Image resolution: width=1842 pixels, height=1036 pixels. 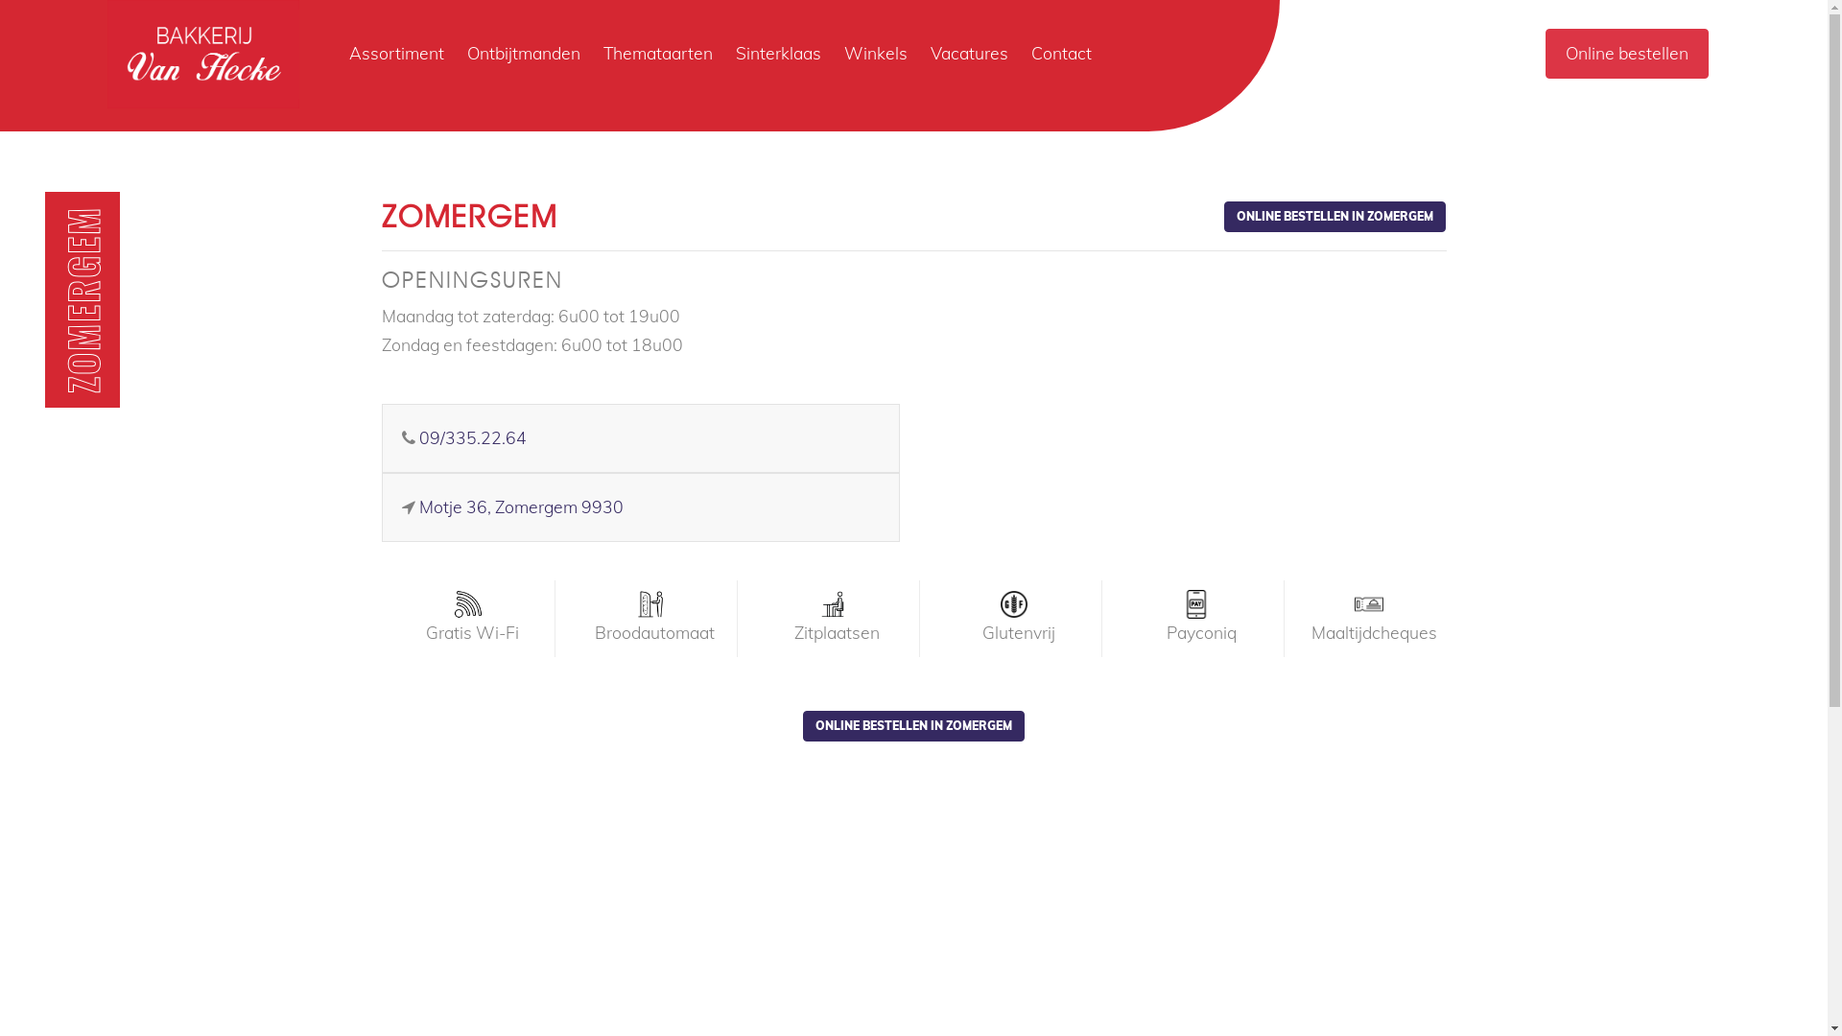 What do you see at coordinates (779, 54) in the screenshot?
I see `Sinterklaas` at bounding box center [779, 54].